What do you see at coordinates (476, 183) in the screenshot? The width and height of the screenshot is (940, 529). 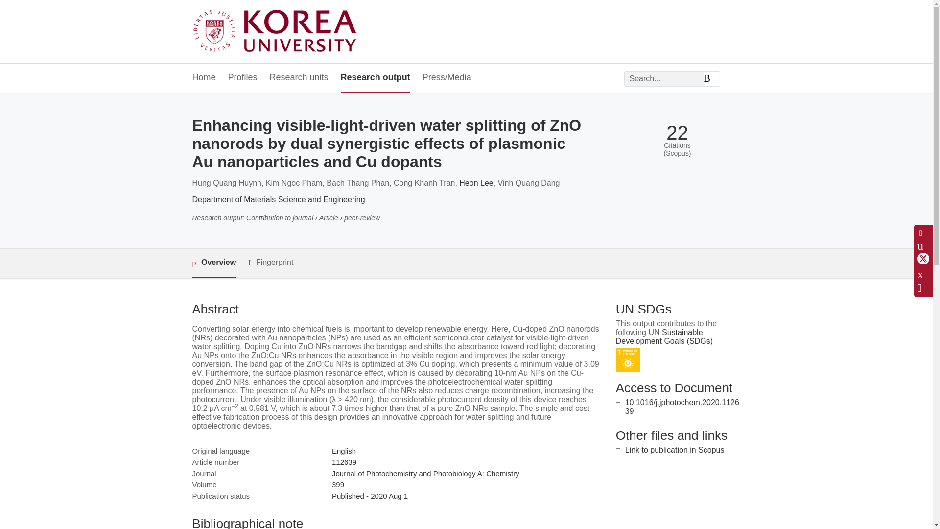 I see `Heon Lee` at bounding box center [476, 183].